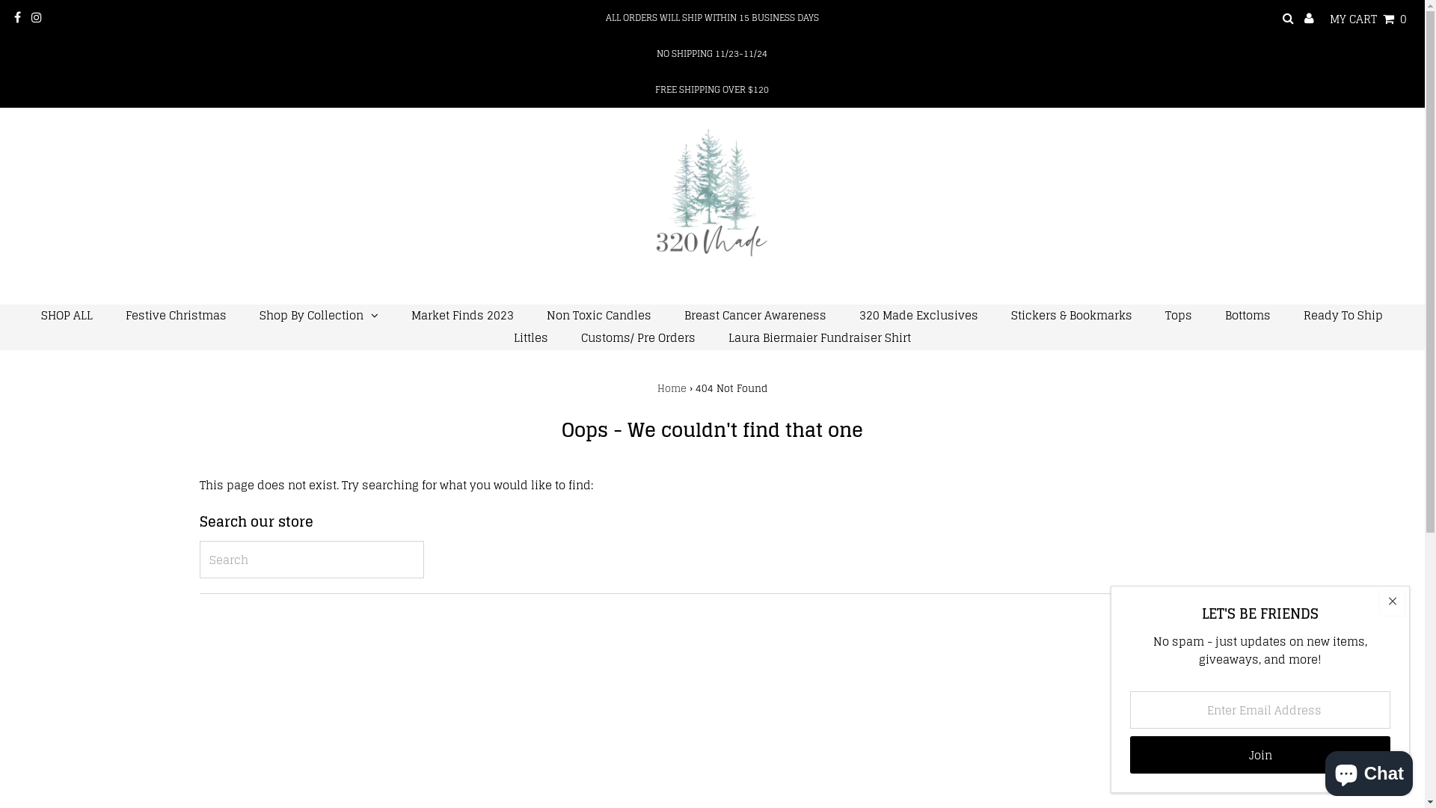 This screenshot has width=1436, height=808. Describe the element at coordinates (1369, 771) in the screenshot. I see `Shopify online store chat` at that location.